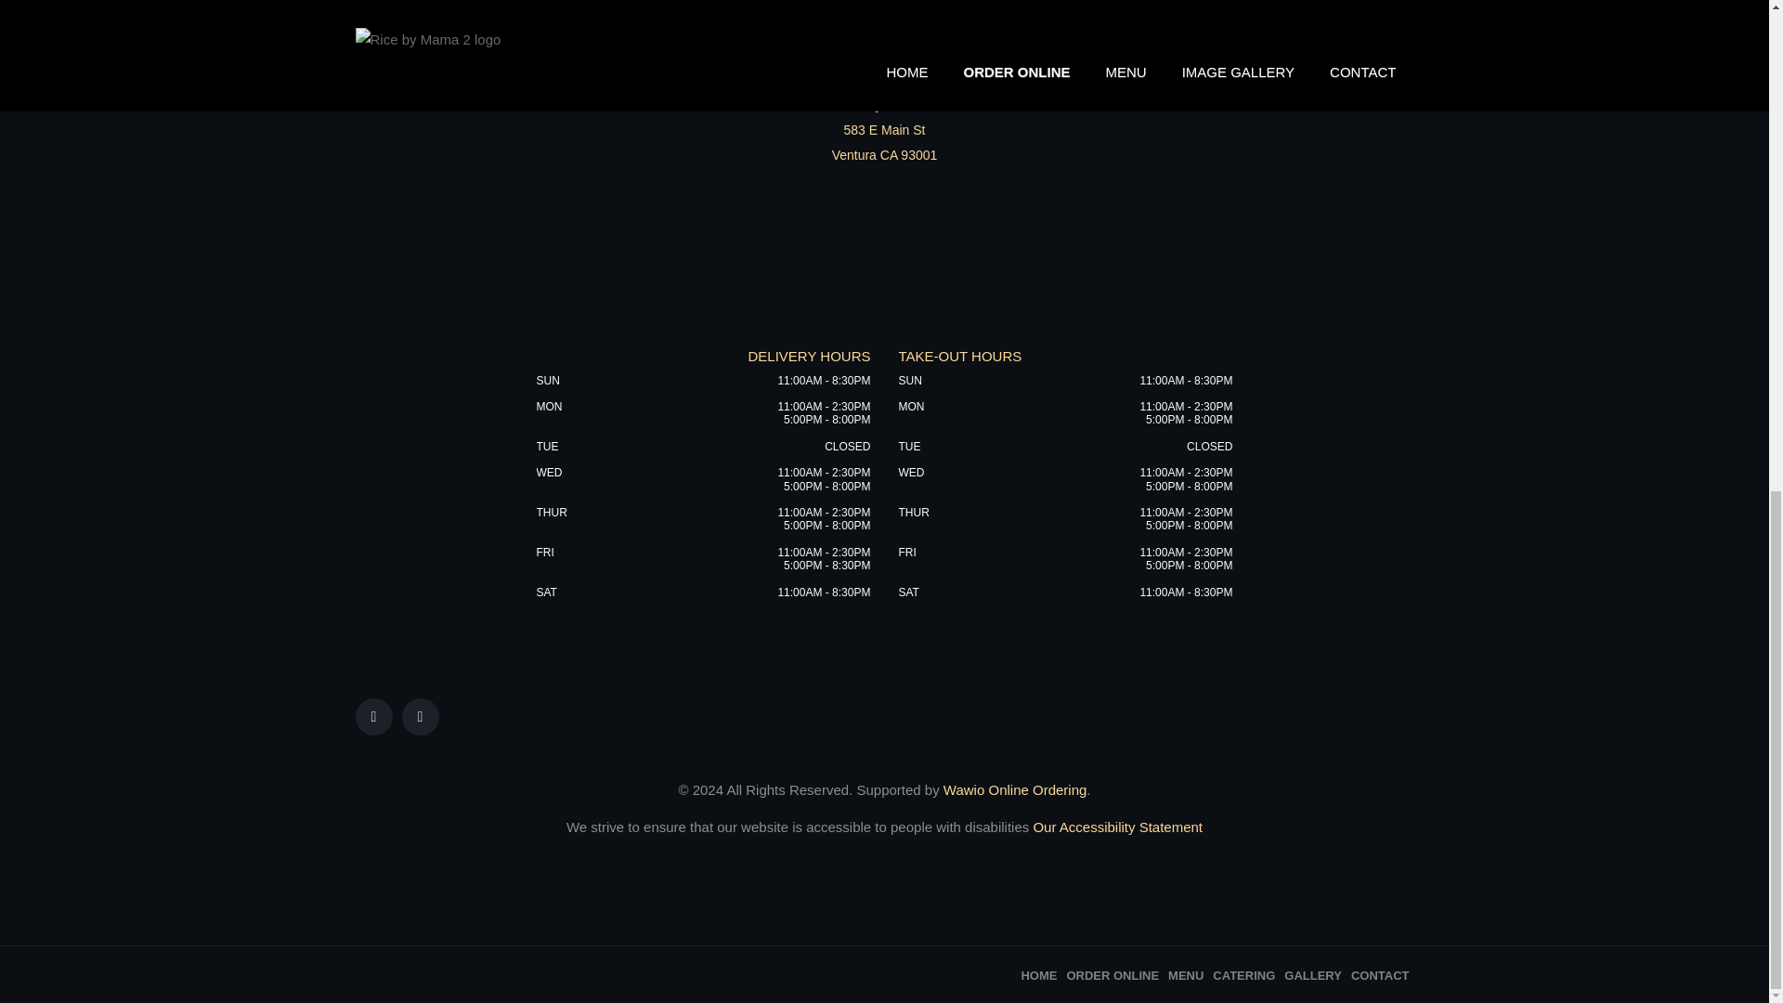  What do you see at coordinates (1114, 827) in the screenshot?
I see `Our Accessibility Statement` at bounding box center [1114, 827].